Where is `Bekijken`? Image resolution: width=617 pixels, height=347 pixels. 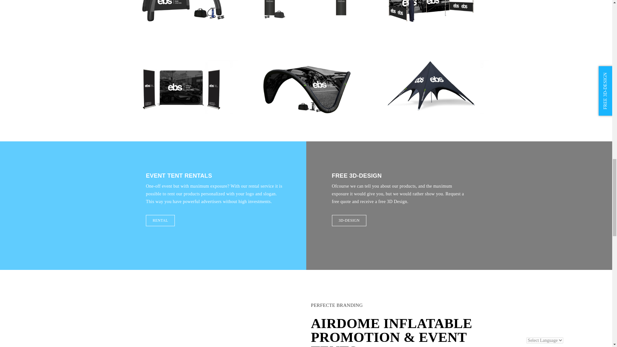 Bekijken is located at coordinates (306, 92).